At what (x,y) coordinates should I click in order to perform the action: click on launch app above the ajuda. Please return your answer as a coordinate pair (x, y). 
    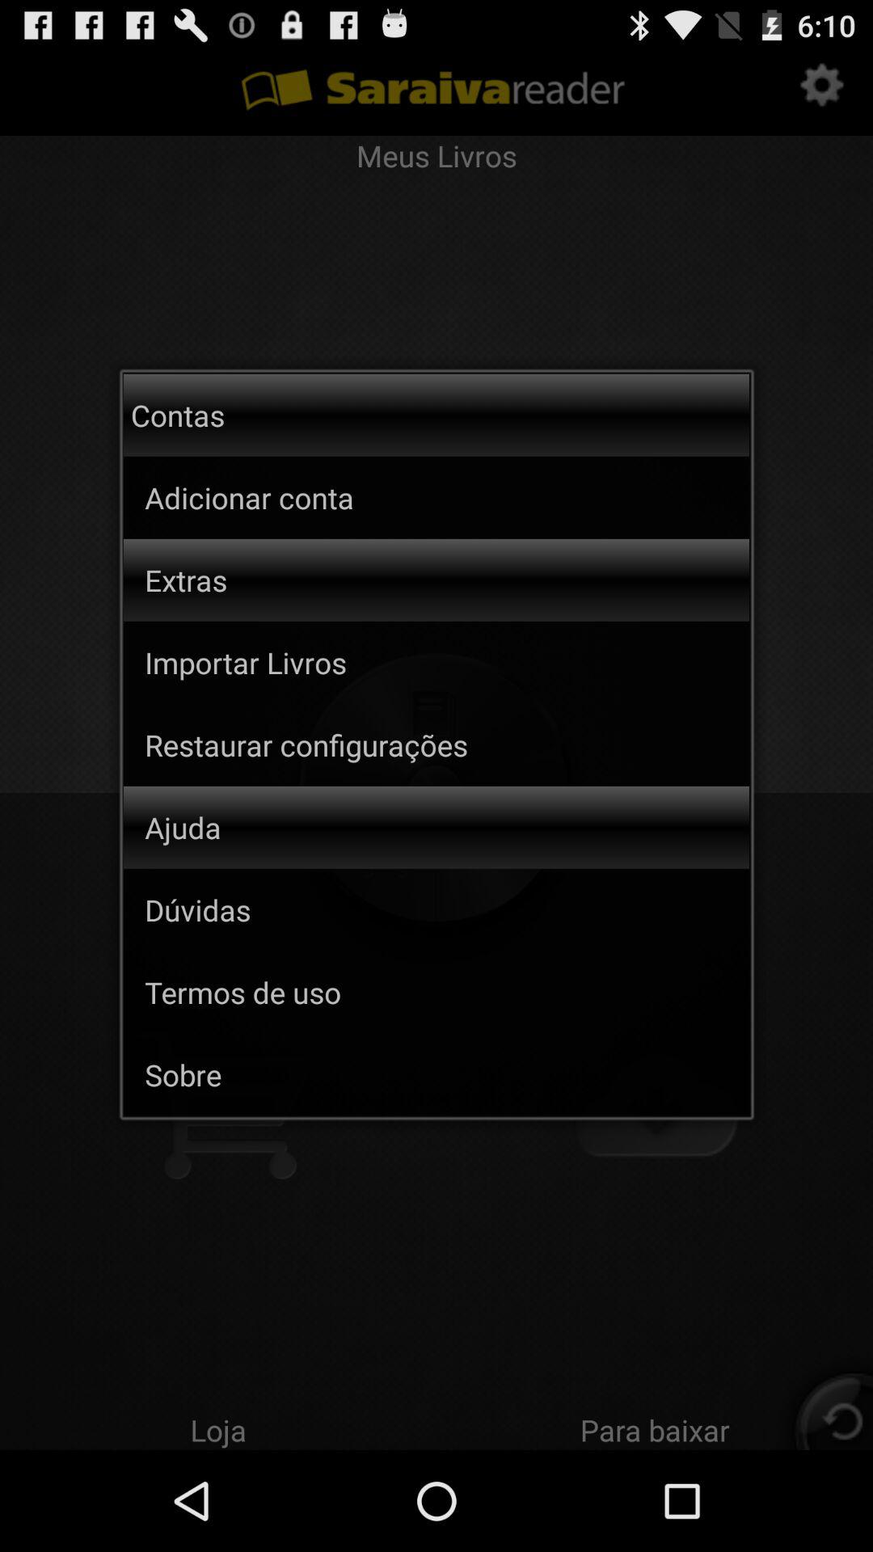
    Looking at the image, I should click on (447, 744).